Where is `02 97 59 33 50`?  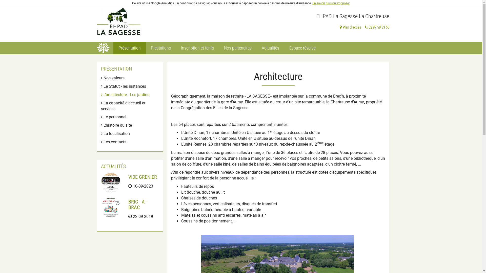 02 97 59 33 50 is located at coordinates (376, 27).